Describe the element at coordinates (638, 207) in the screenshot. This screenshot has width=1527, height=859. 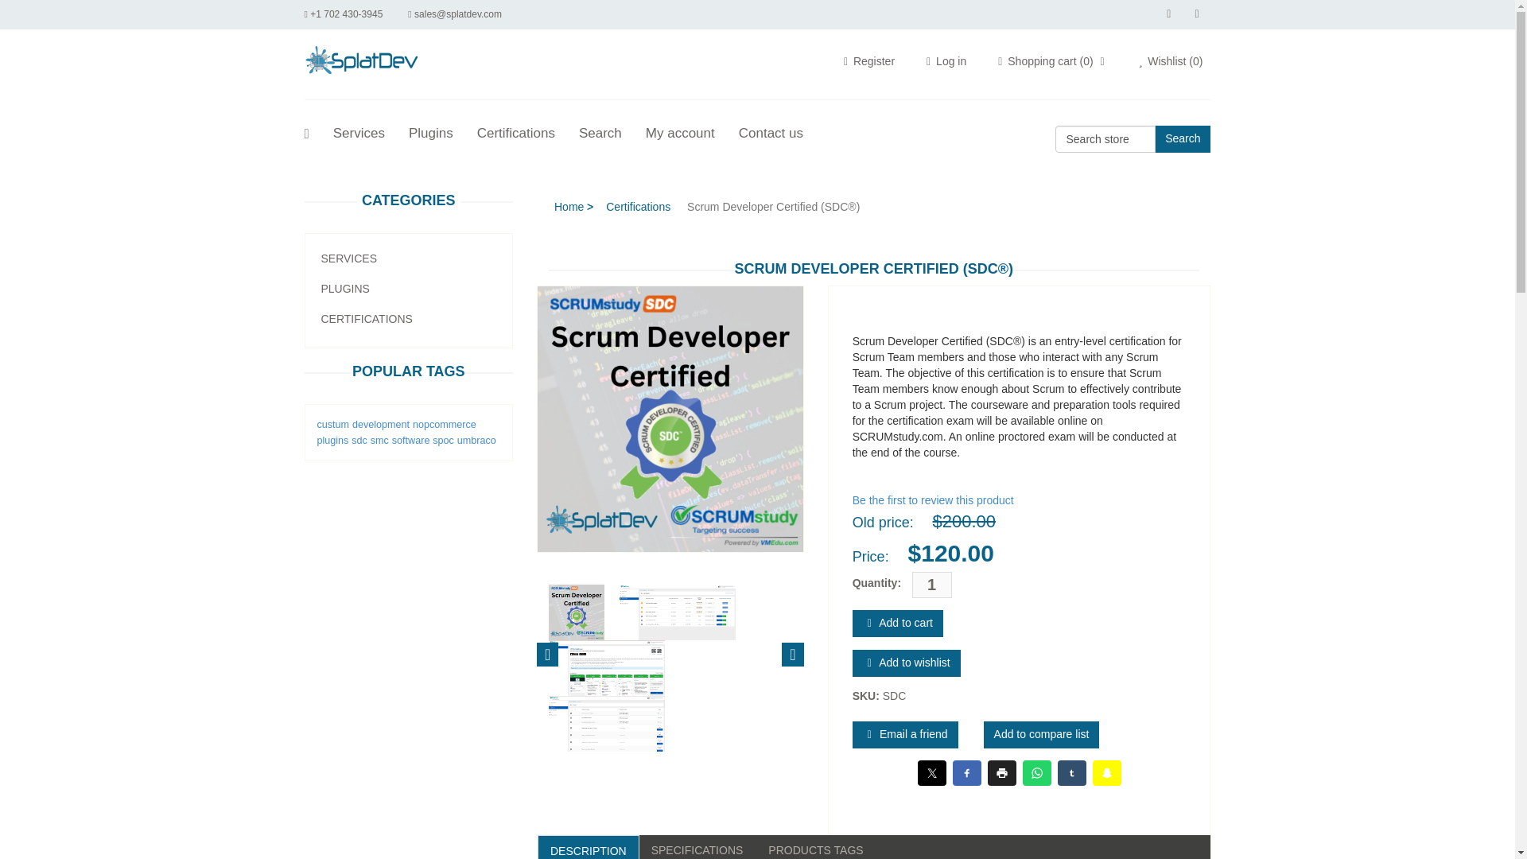
I see `Certifications` at that location.